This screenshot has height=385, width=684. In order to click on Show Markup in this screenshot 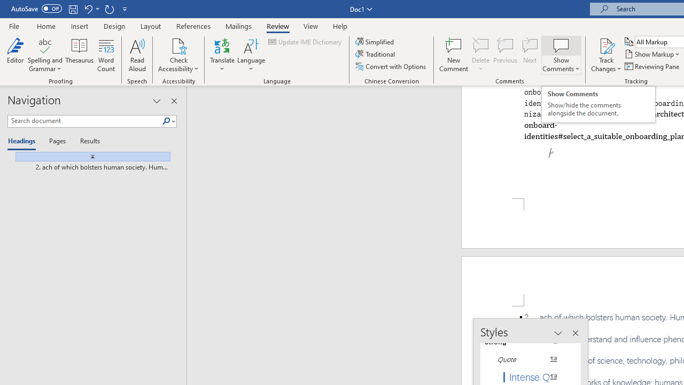, I will do `click(653, 55)`.